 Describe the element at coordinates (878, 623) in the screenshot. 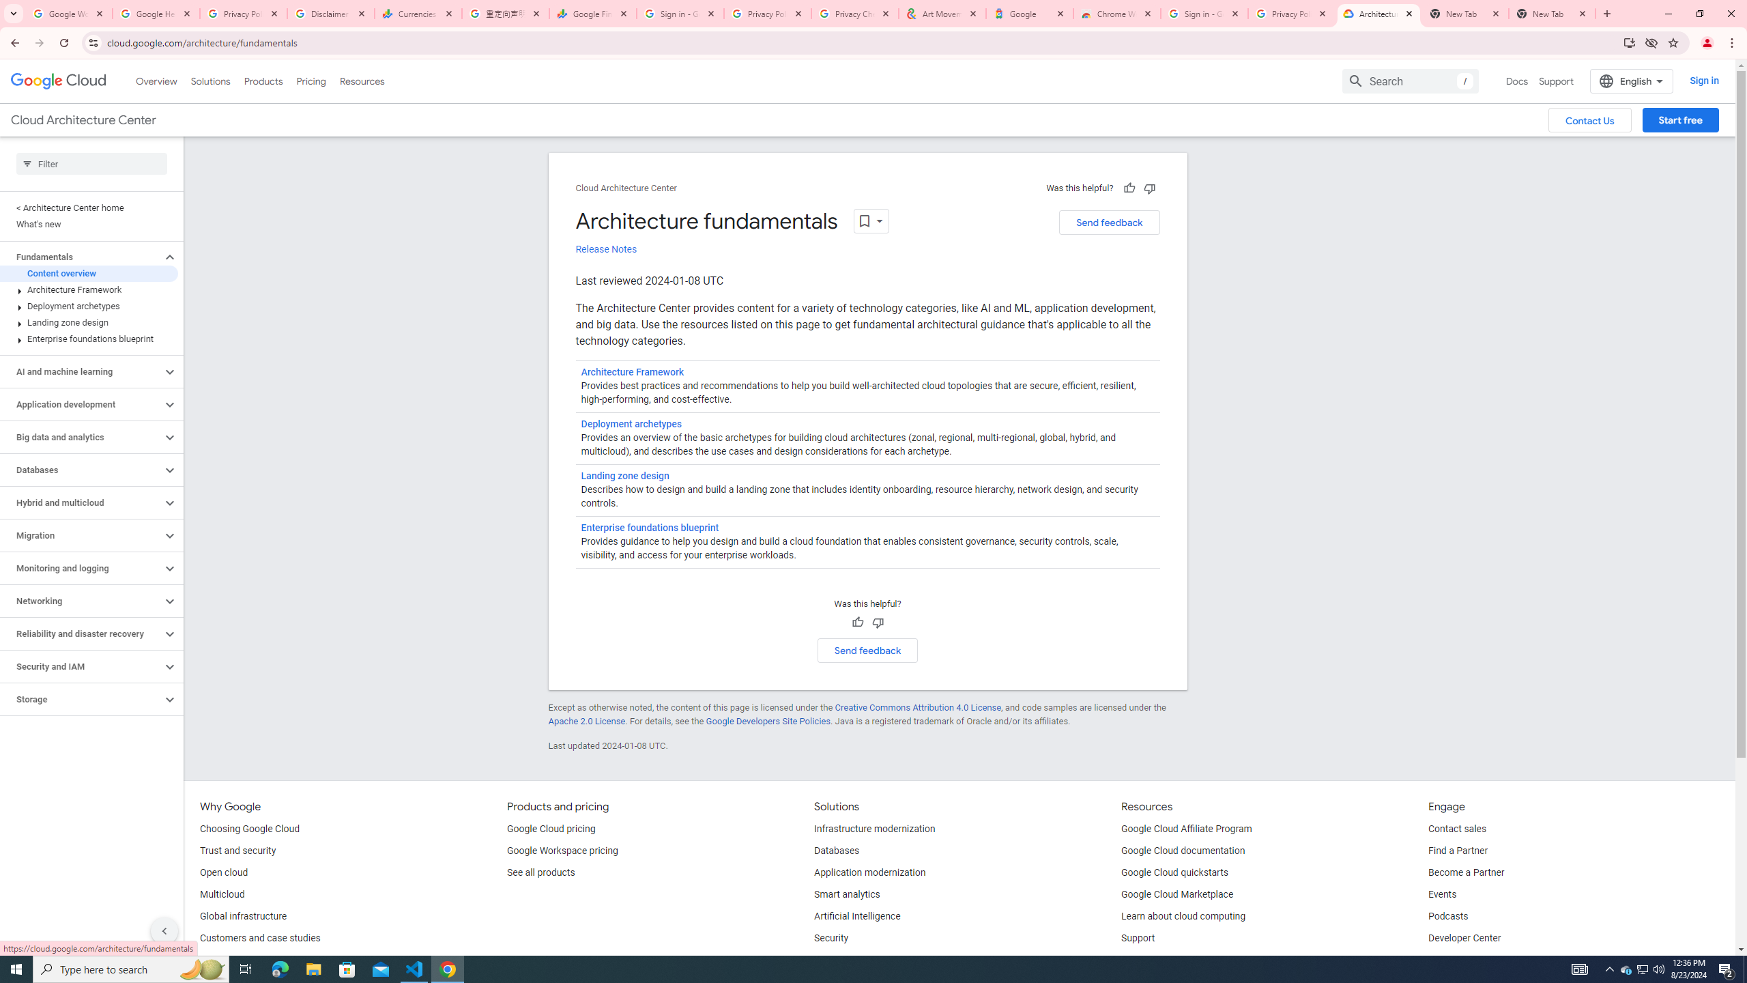

I see `Not helpful` at that location.